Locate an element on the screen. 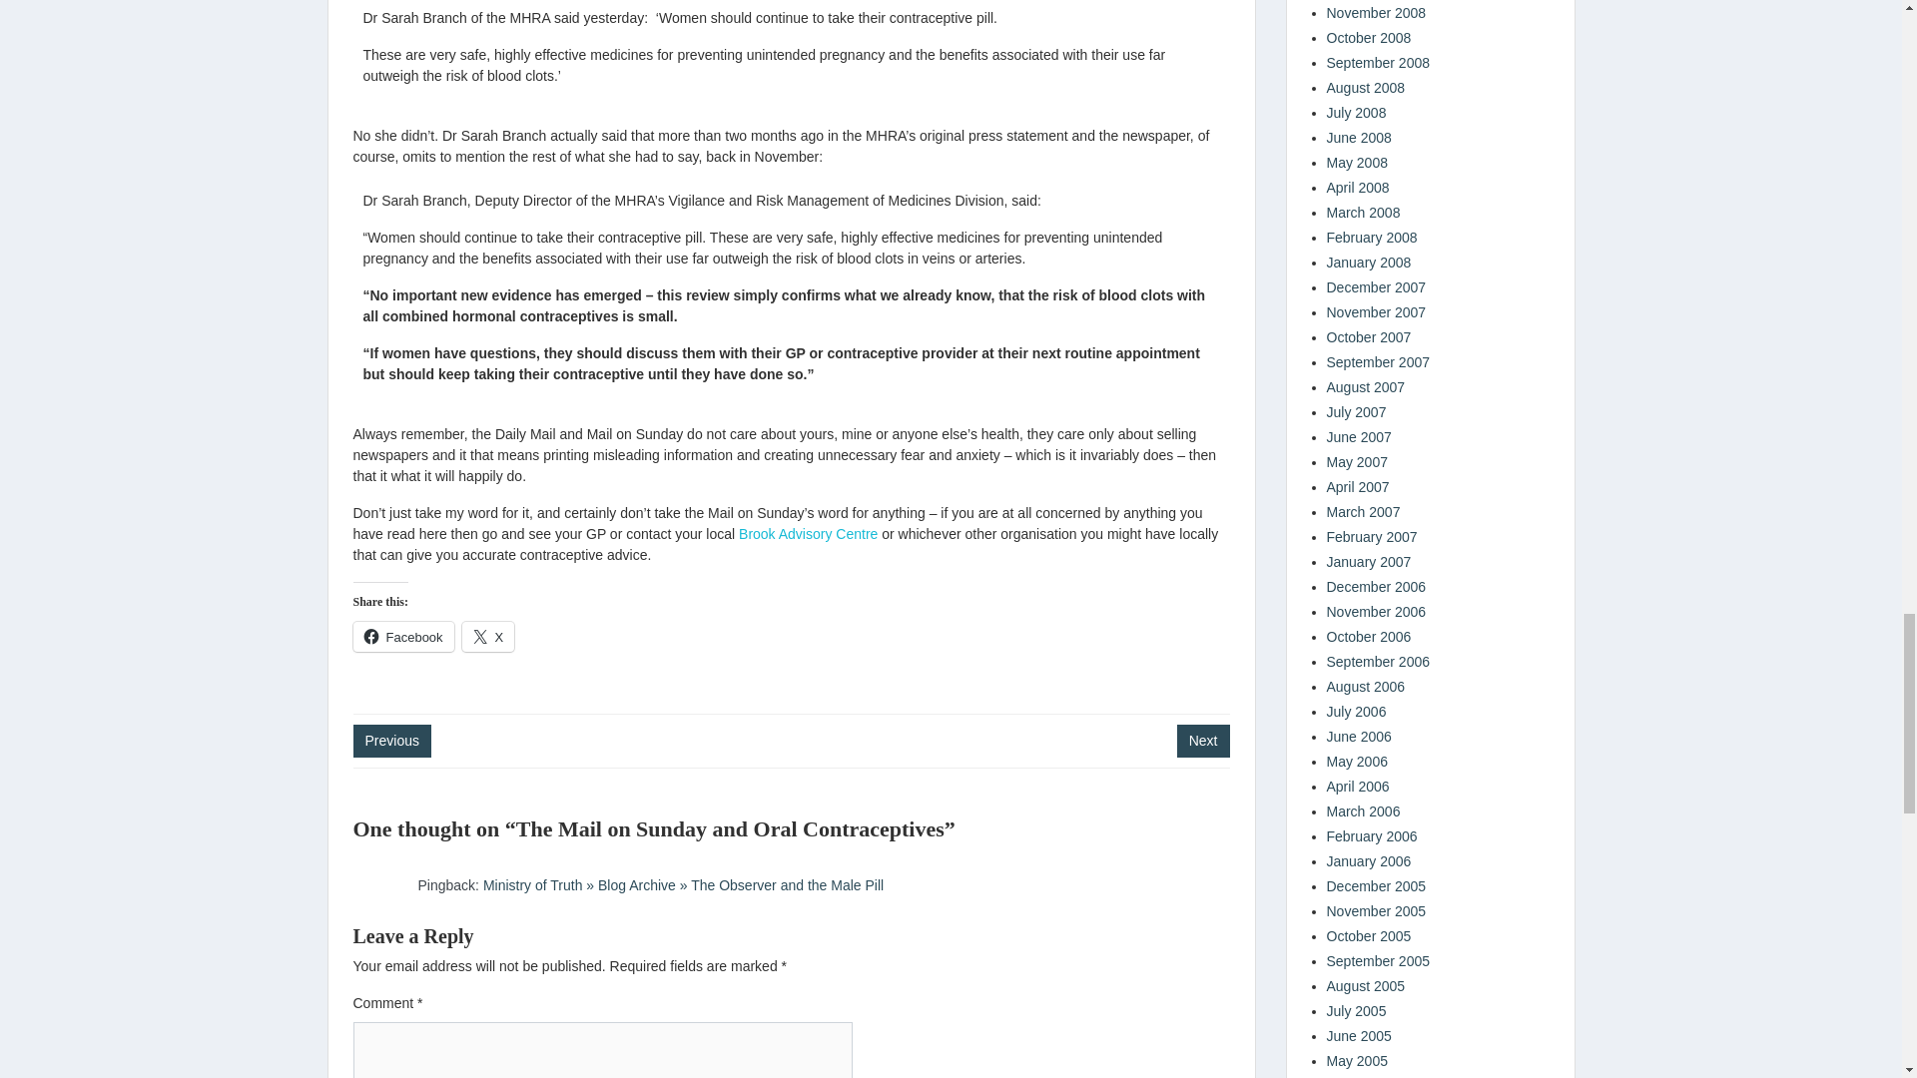  Next is located at coordinates (1203, 741).